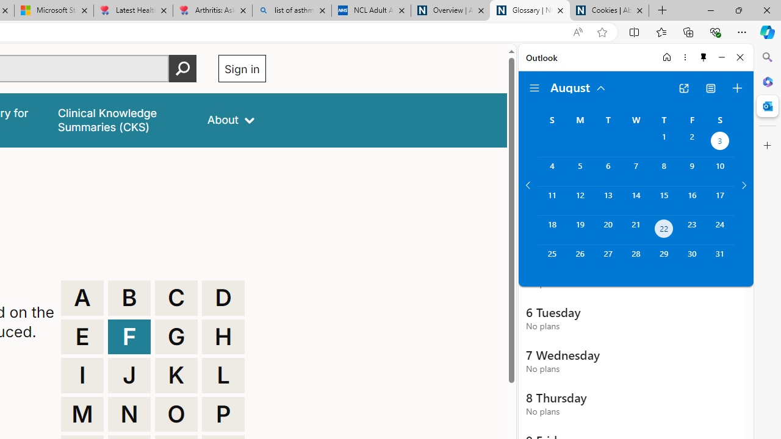 This screenshot has height=439, width=781. What do you see at coordinates (608, 171) in the screenshot?
I see `Tuesday, August 6, 2024. ` at bounding box center [608, 171].